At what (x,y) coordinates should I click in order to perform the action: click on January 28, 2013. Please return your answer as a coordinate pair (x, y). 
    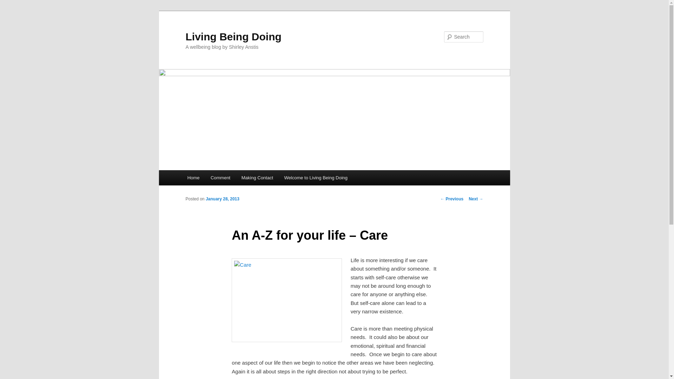
    Looking at the image, I should click on (222, 199).